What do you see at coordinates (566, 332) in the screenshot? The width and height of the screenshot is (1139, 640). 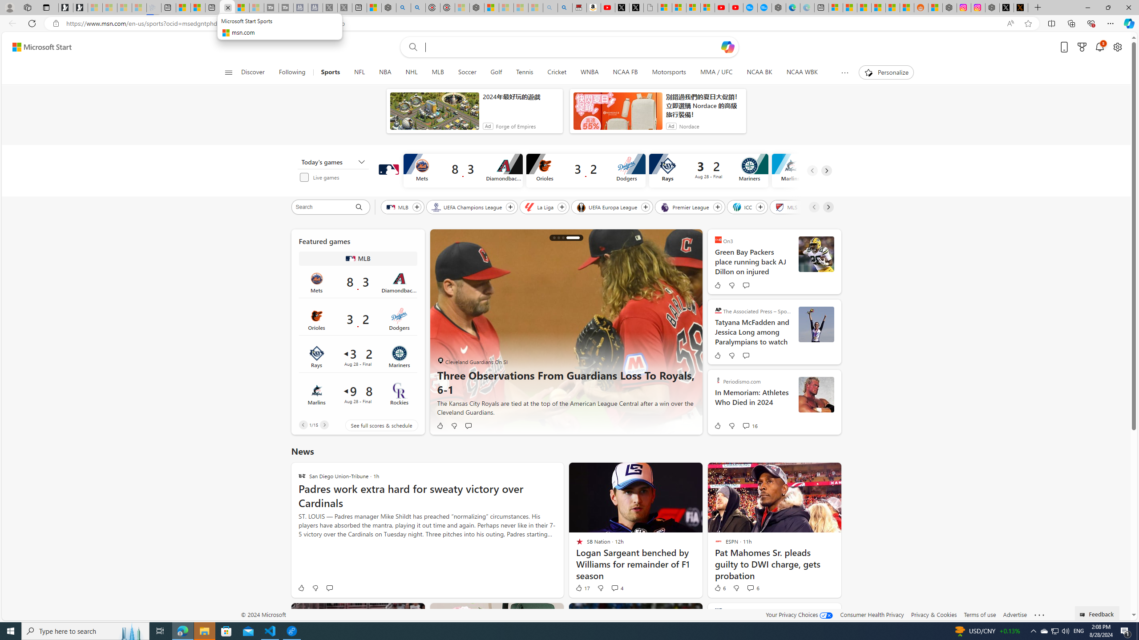 I see `Three Observations From Guardians Loss To Royals, 6-1</img` at bounding box center [566, 332].